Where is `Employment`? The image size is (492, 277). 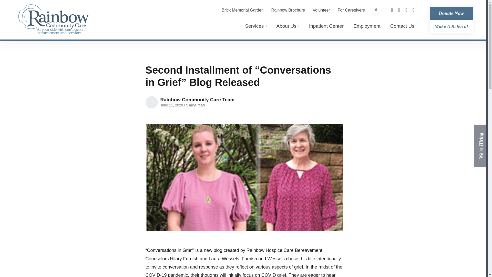 Employment is located at coordinates (367, 29).